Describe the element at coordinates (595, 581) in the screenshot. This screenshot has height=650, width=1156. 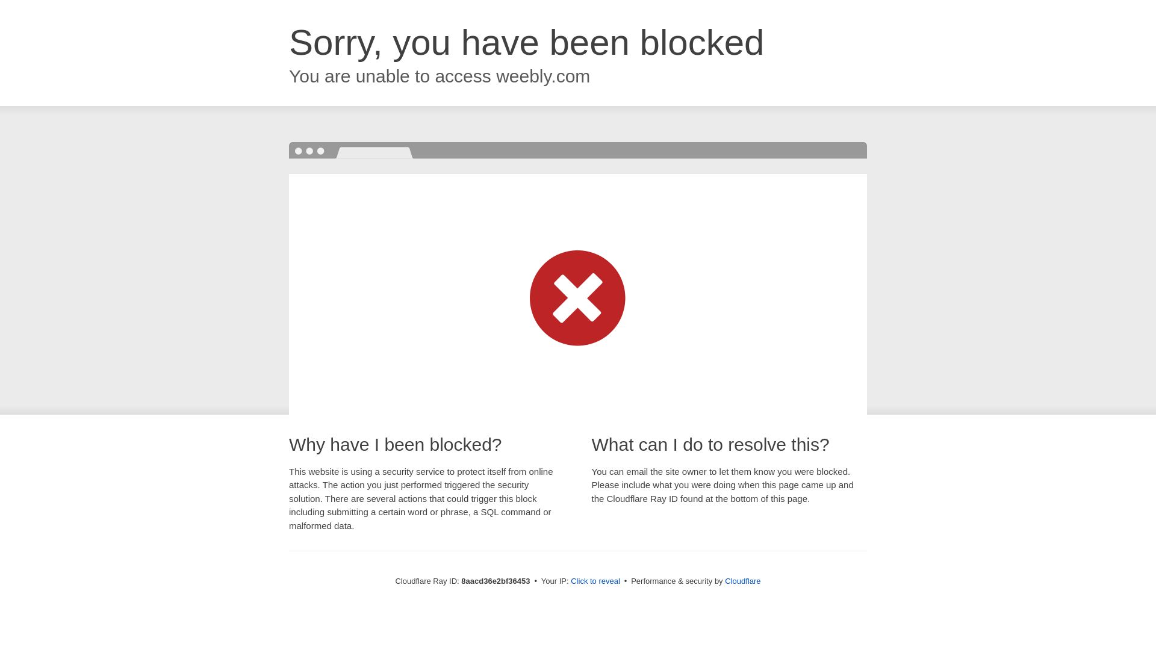
I see `Click to reveal` at that location.